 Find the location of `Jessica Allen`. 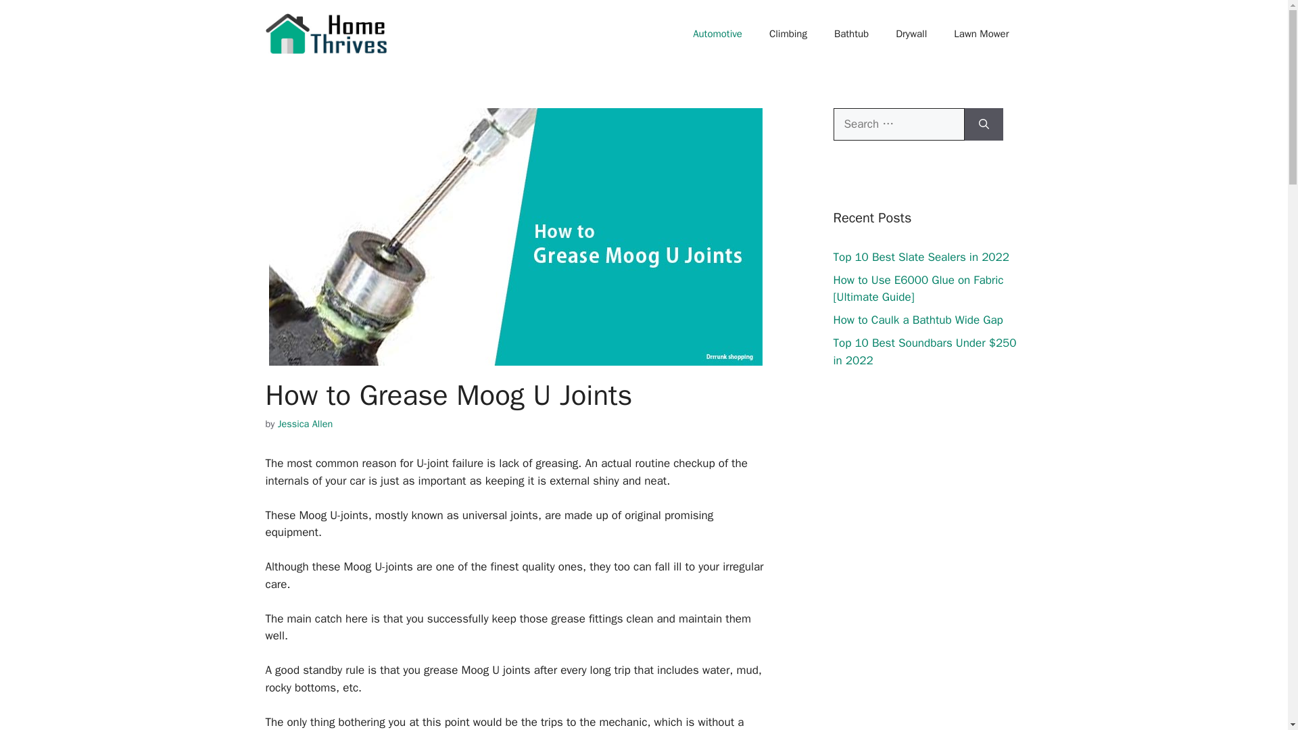

Jessica Allen is located at coordinates (306, 423).